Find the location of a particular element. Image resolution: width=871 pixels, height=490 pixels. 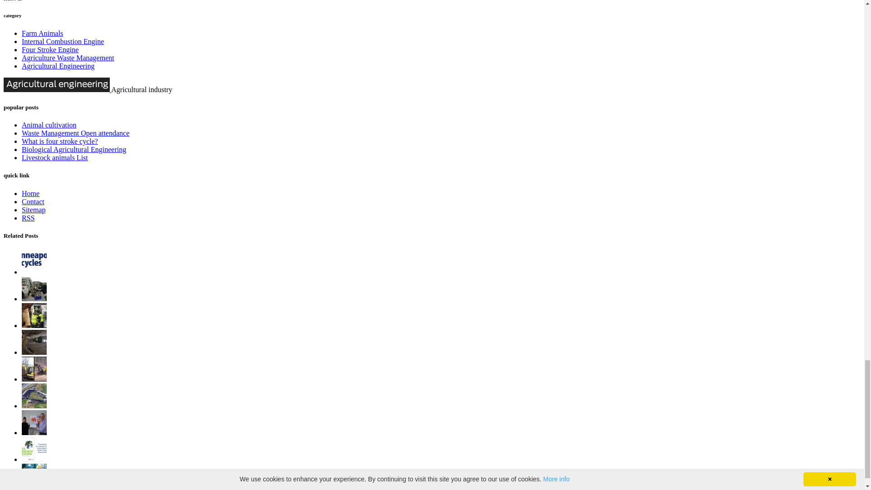

View all posts filed under Agricultural Engineering is located at coordinates (58, 66).